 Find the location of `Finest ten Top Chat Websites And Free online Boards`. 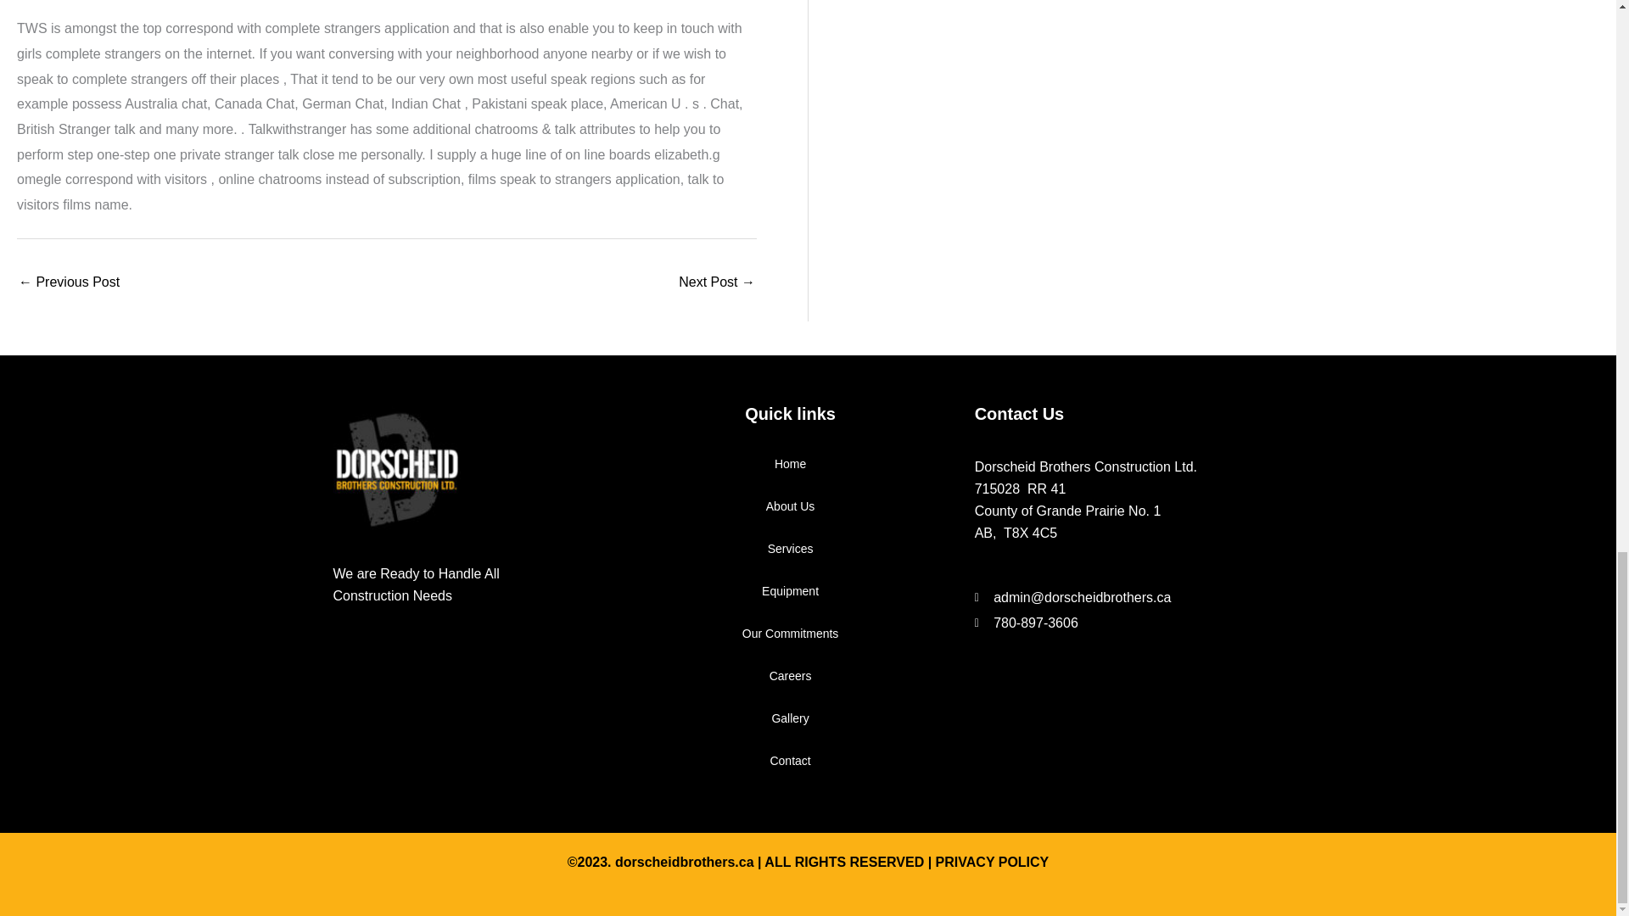

Finest ten Top Chat Websites And Free online Boards is located at coordinates (717, 283).